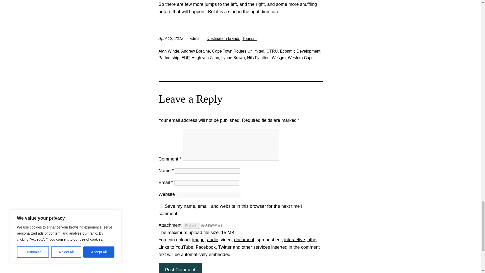 This screenshot has width=485, height=273. Describe the element at coordinates (223, 38) in the screenshot. I see `Destination brands` at that location.